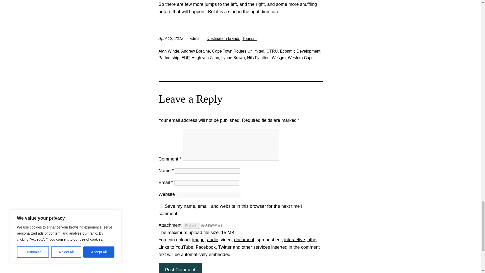 This screenshot has width=485, height=273. Describe the element at coordinates (223, 38) in the screenshot. I see `Destination brands` at that location.